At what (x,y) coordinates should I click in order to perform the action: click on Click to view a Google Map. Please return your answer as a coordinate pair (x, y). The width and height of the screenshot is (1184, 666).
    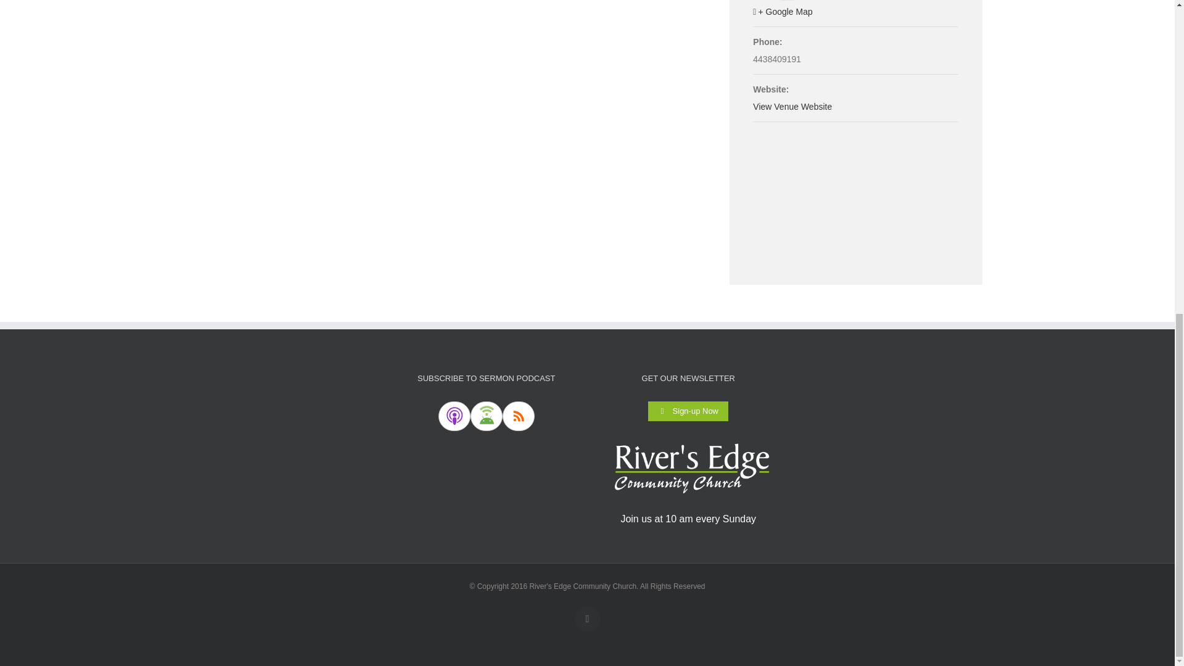
    Looking at the image, I should click on (855, 12).